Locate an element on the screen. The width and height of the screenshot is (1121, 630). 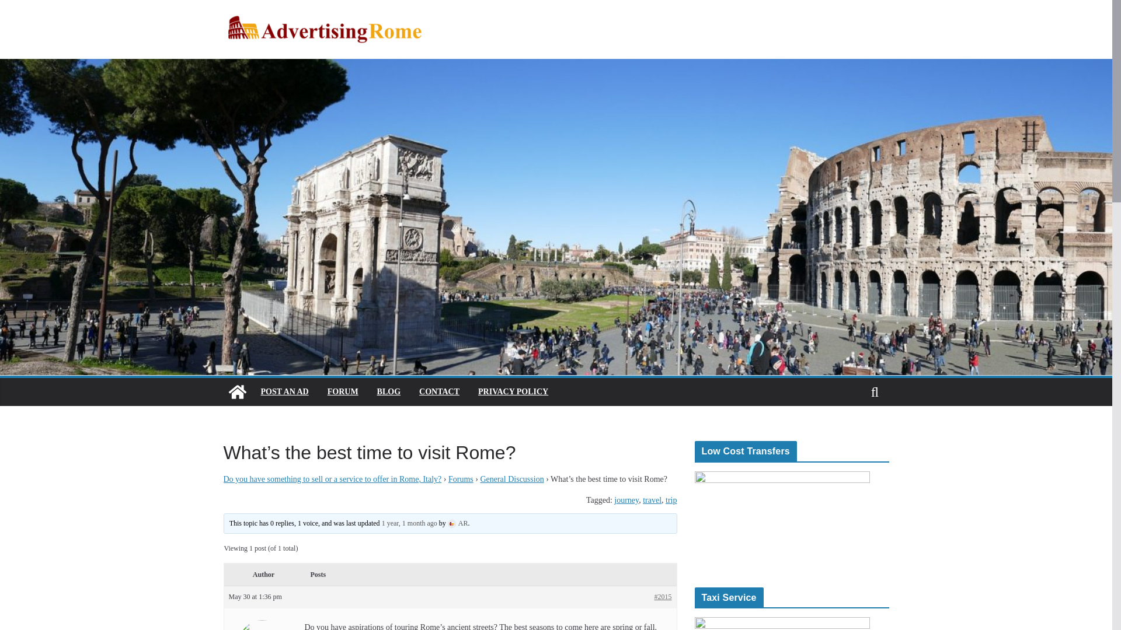
General Discussion is located at coordinates (511, 480).